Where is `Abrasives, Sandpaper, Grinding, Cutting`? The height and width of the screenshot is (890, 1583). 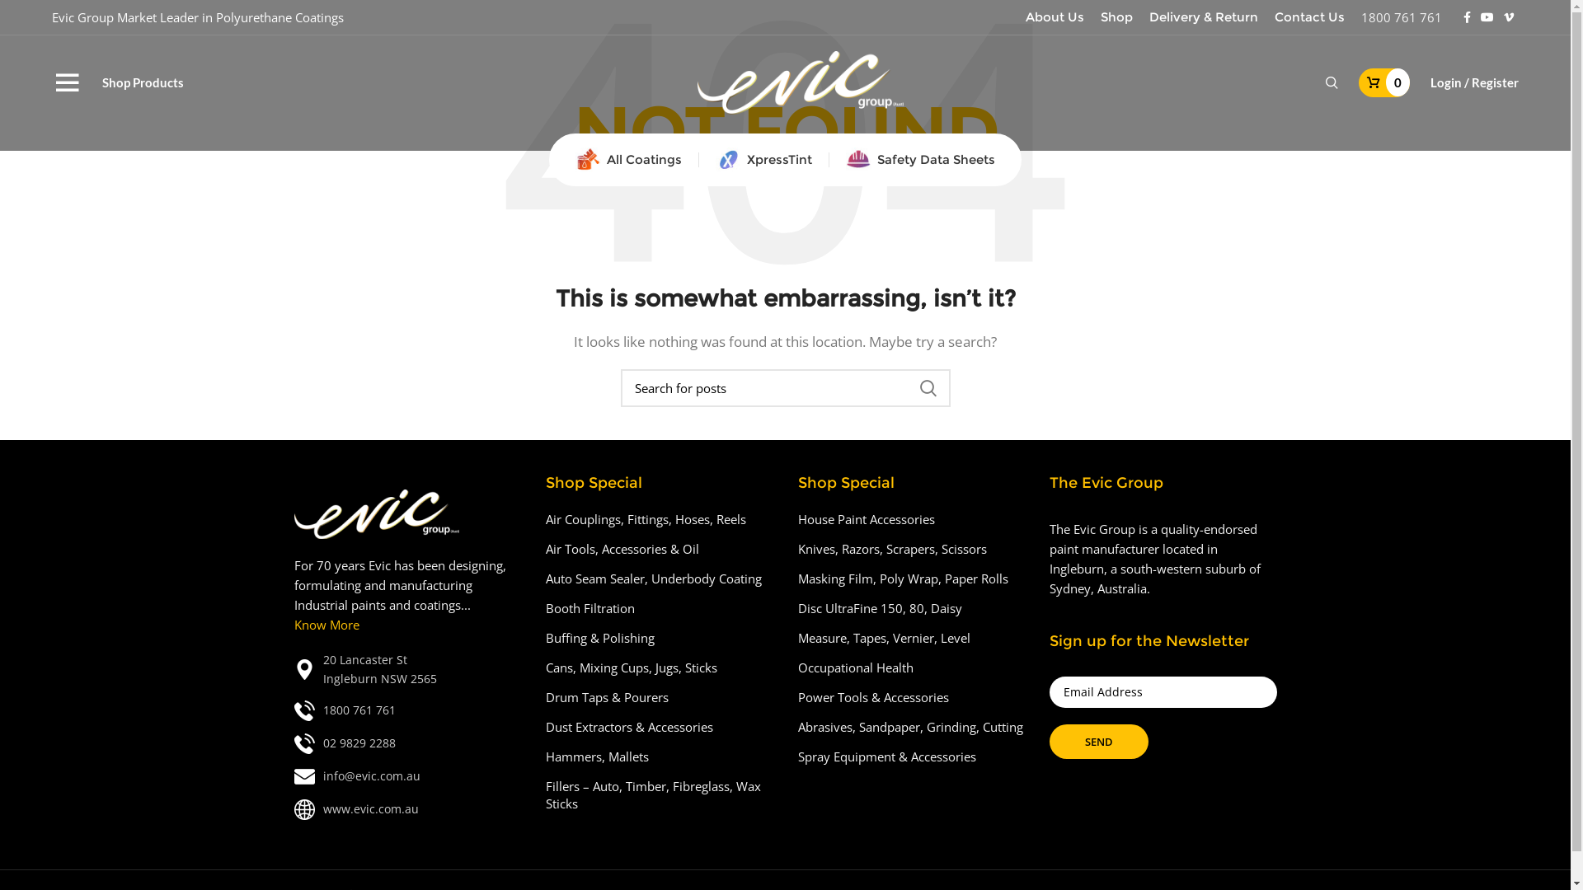 Abrasives, Sandpaper, Grinding, Cutting is located at coordinates (912, 727).